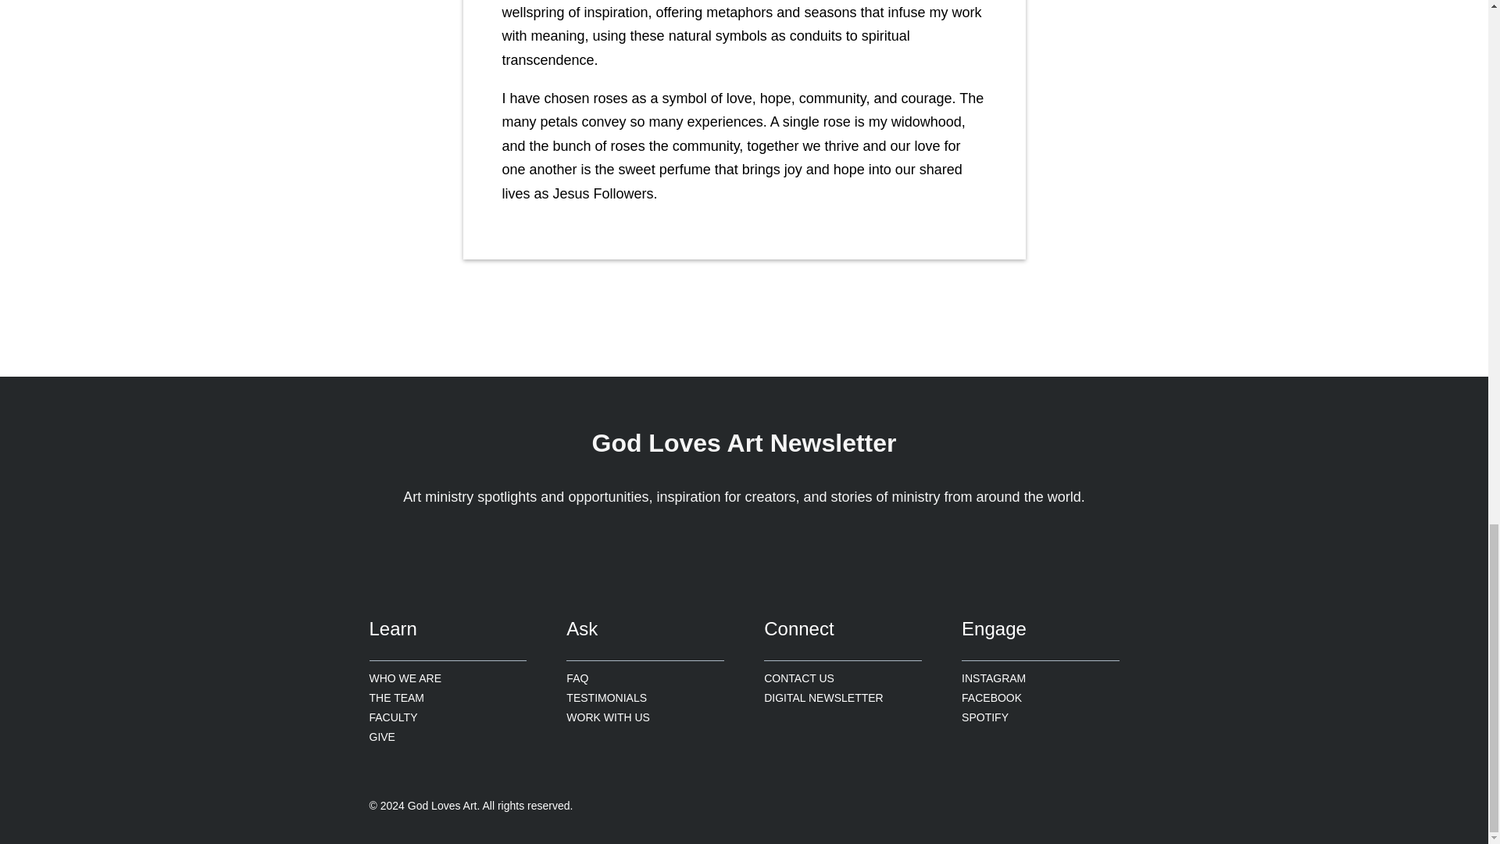 The image size is (1500, 844). Describe the element at coordinates (577, 678) in the screenshot. I see `FAQ` at that location.